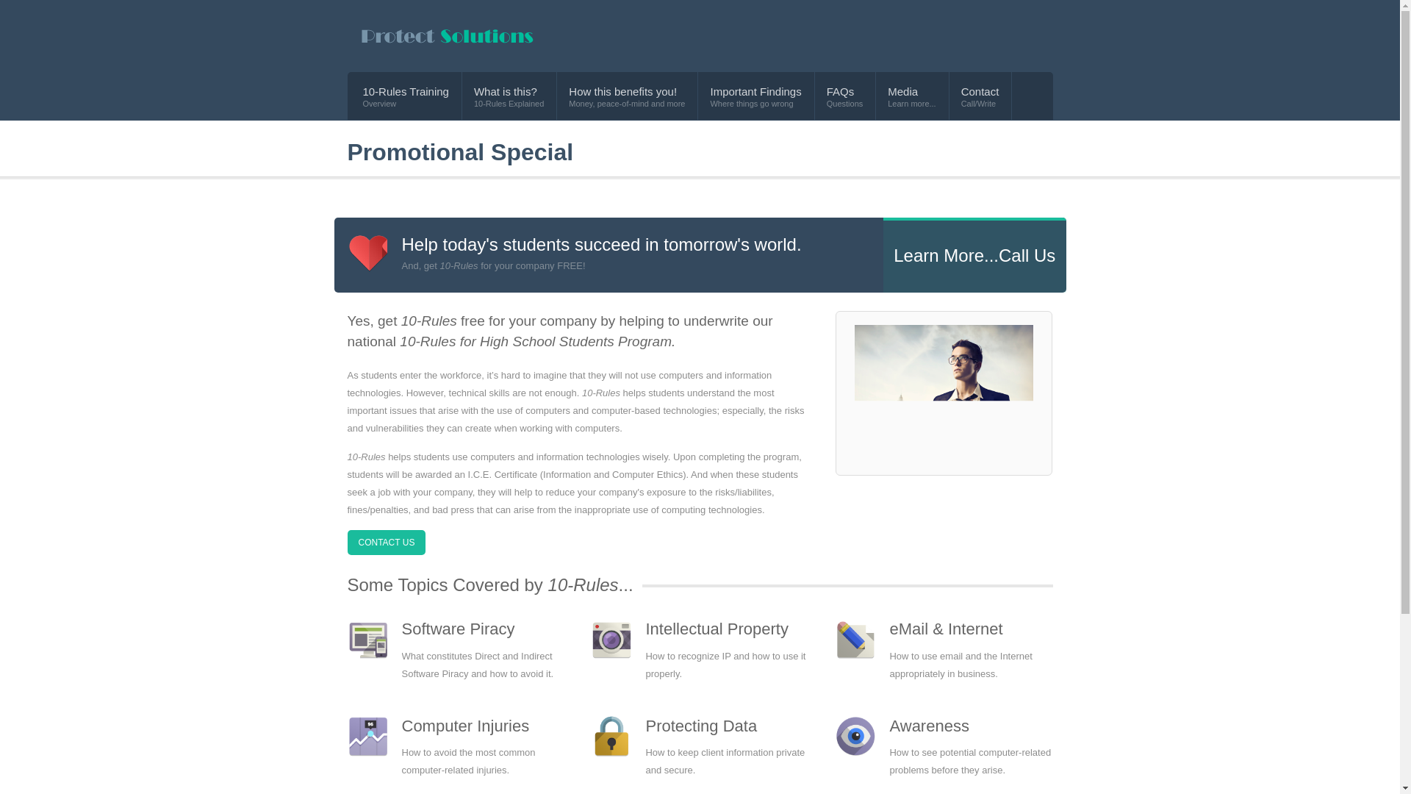 The image size is (1411, 794). Describe the element at coordinates (980, 91) in the screenshot. I see `Contact` at that location.